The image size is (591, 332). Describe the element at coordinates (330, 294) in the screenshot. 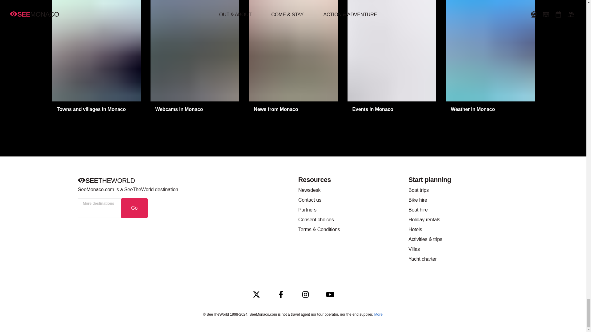

I see `Follow SeeMonaco.com on YouTube` at that location.